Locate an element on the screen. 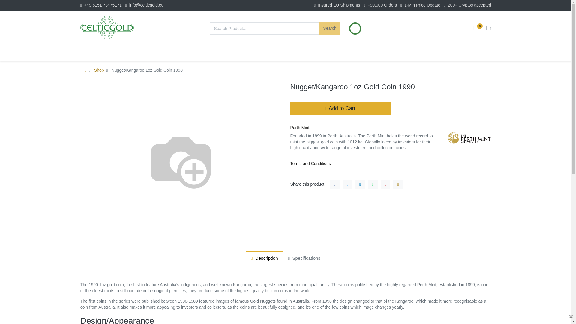  Automatic Price-Update is located at coordinates (355, 28).